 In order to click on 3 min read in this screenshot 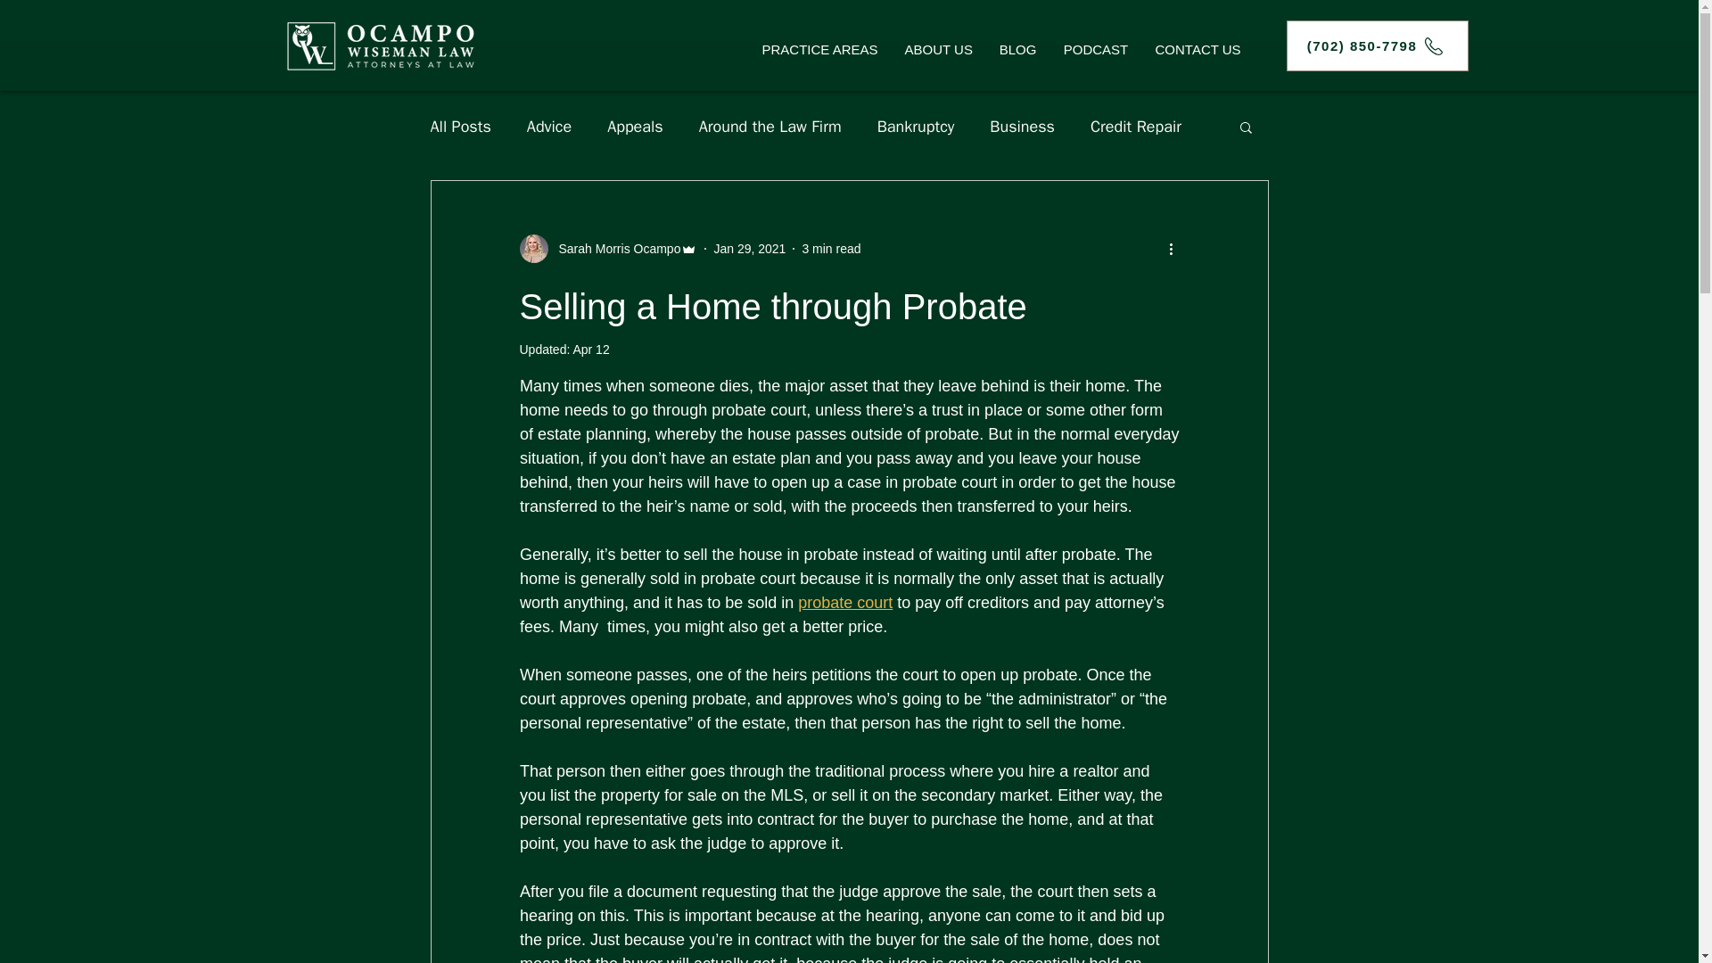, I will do `click(831, 248)`.